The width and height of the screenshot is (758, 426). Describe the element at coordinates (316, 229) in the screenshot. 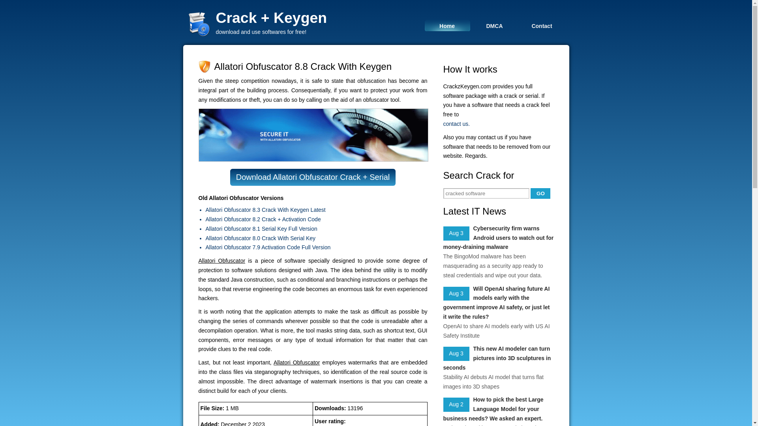

I see `Allatori Obfuscator 8.1 Serial Key Full Version` at that location.